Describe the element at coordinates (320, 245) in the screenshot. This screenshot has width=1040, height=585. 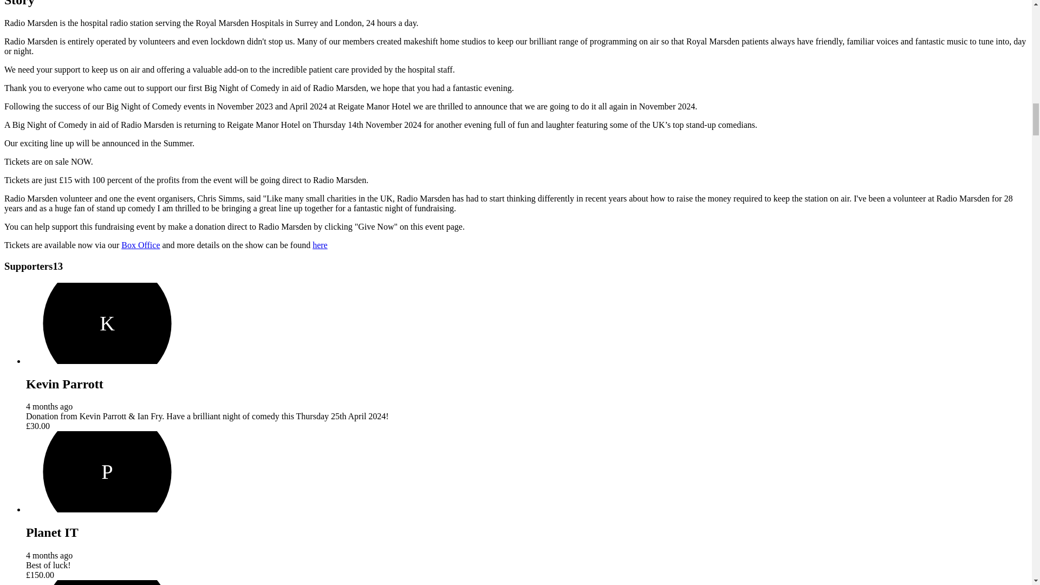
I see `here` at that location.